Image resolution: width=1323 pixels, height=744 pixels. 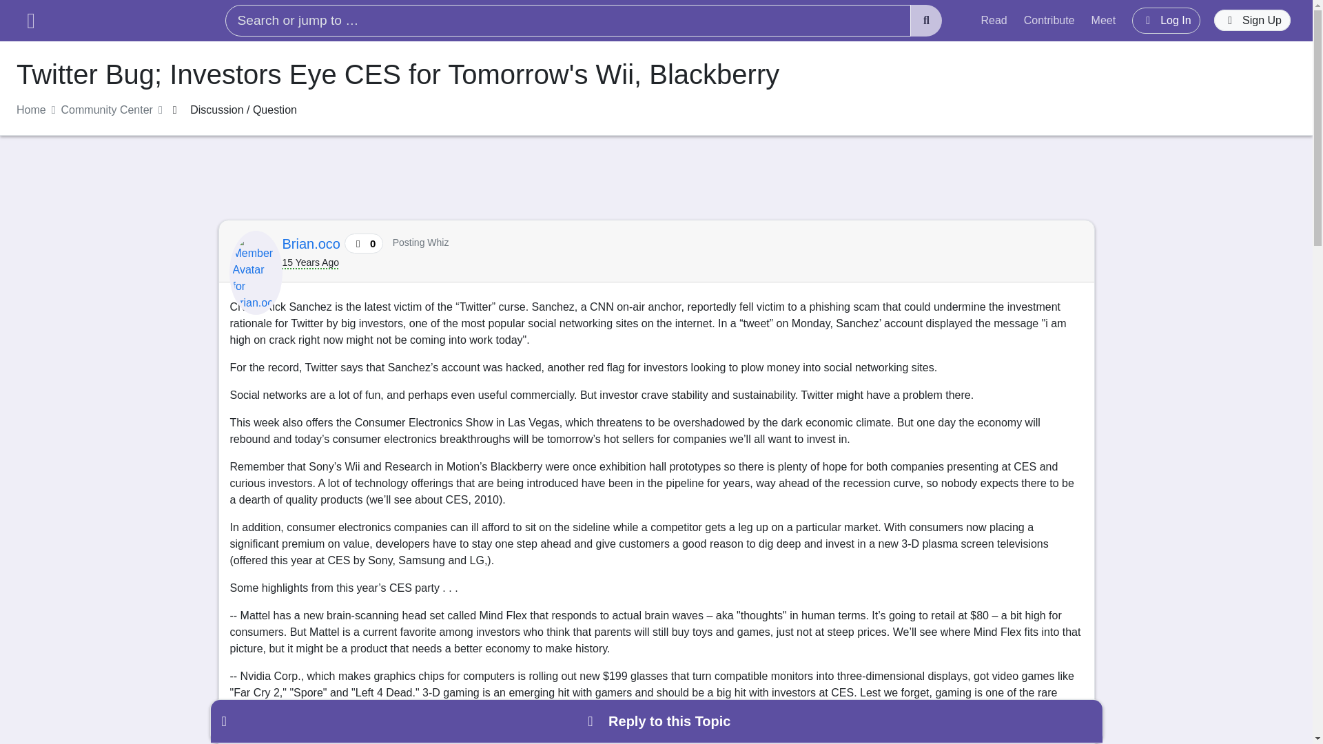 What do you see at coordinates (1166, 20) in the screenshot?
I see `Log In` at bounding box center [1166, 20].